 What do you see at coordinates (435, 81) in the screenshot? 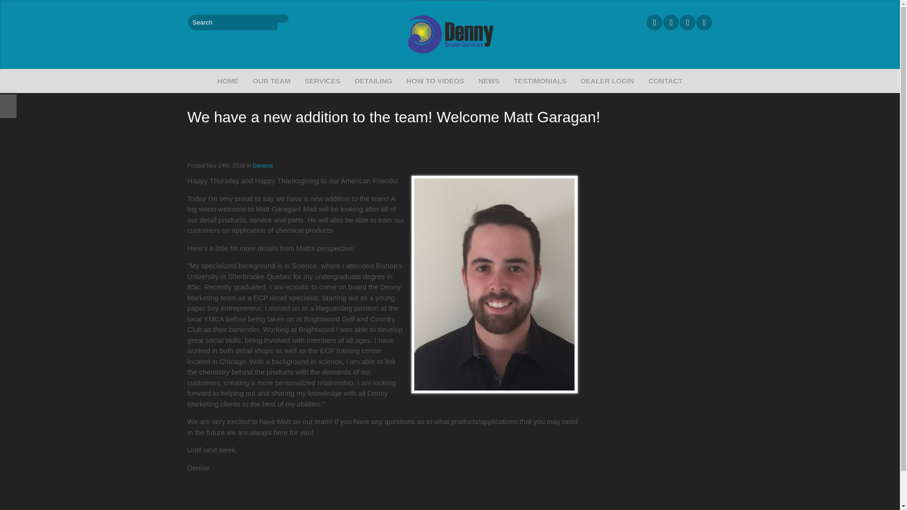
I see `Product Videos` at bounding box center [435, 81].